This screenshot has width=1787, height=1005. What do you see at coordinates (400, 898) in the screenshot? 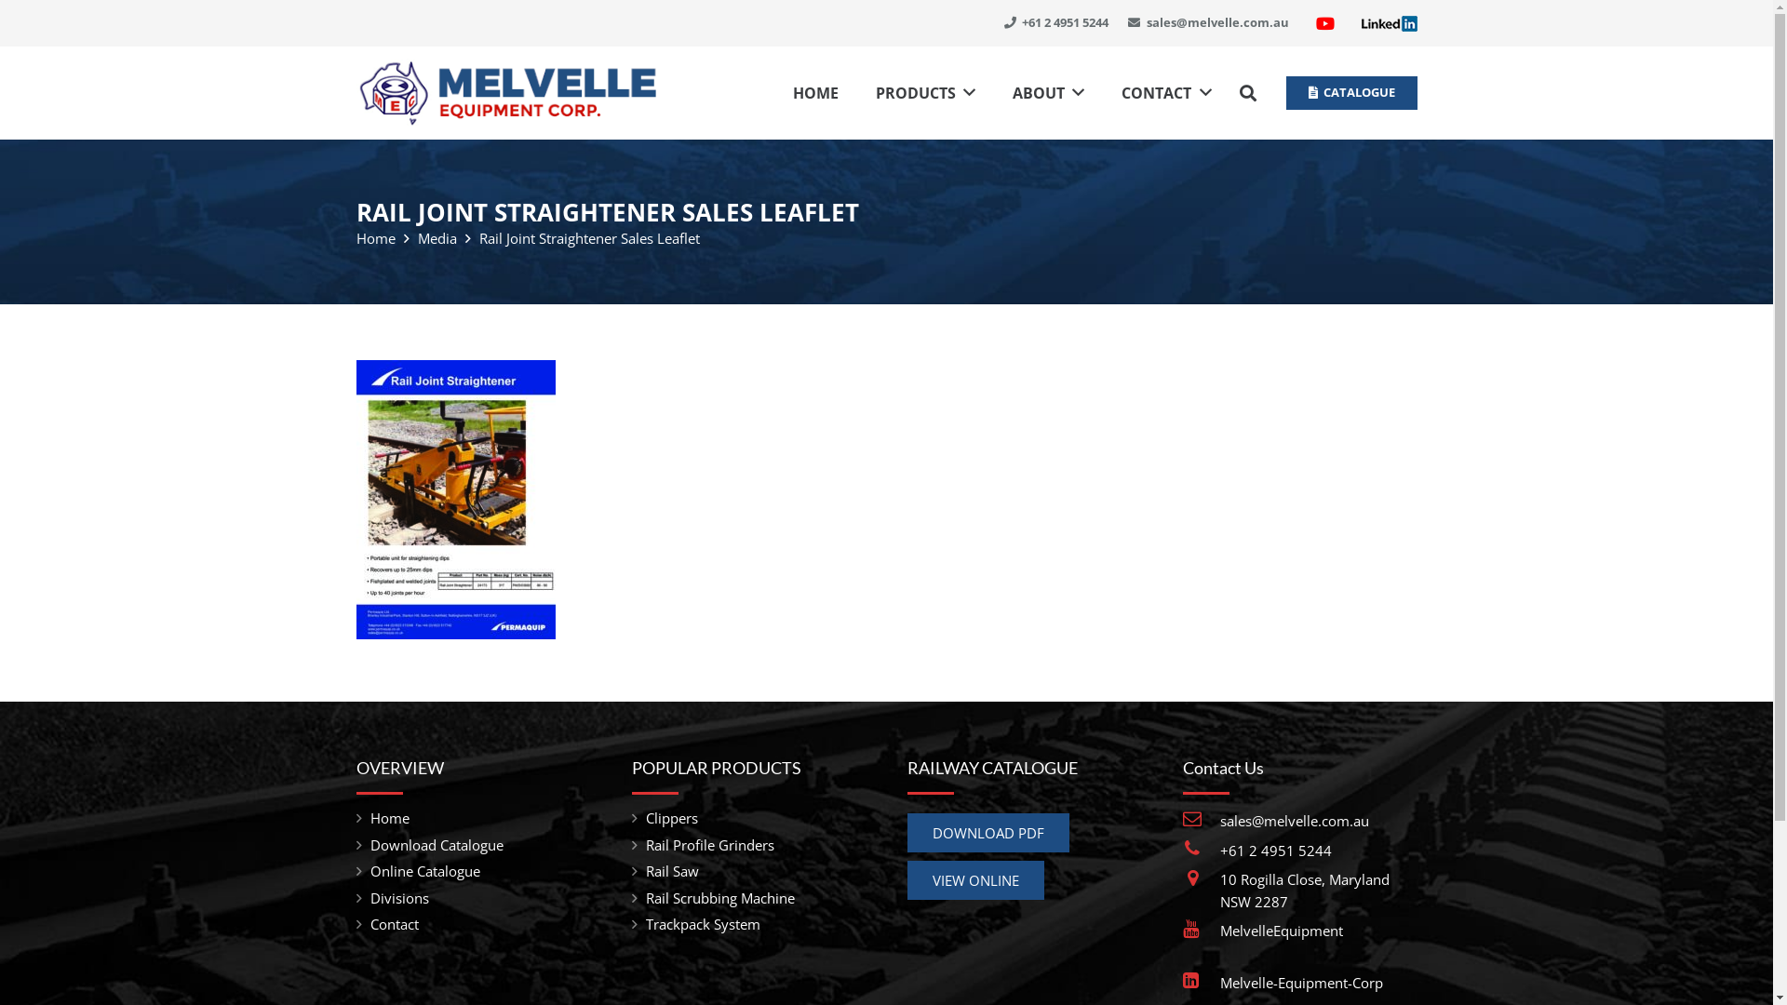
I see `Divisions` at bounding box center [400, 898].